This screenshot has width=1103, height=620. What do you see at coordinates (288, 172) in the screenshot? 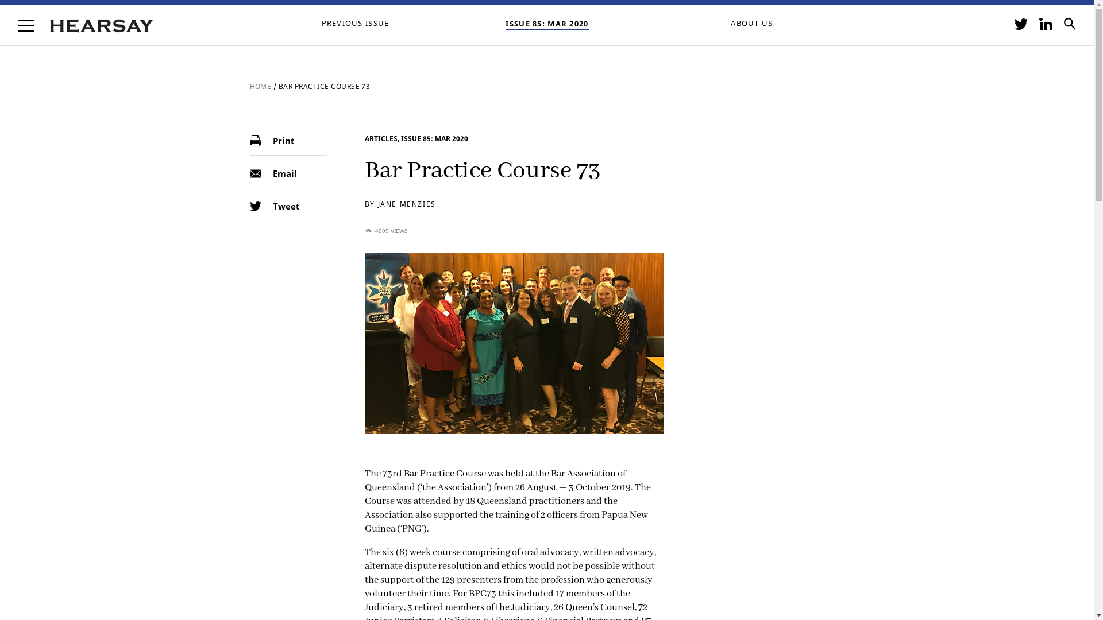
I see `Email` at bounding box center [288, 172].